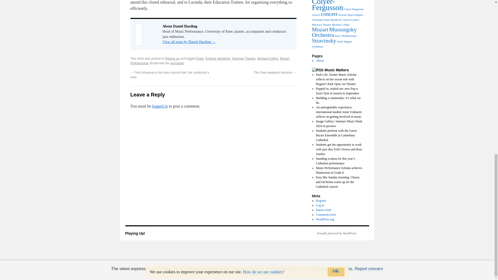 The width and height of the screenshot is (498, 280). Describe the element at coordinates (218, 59) in the screenshot. I see `Enigma Variations` at that location.